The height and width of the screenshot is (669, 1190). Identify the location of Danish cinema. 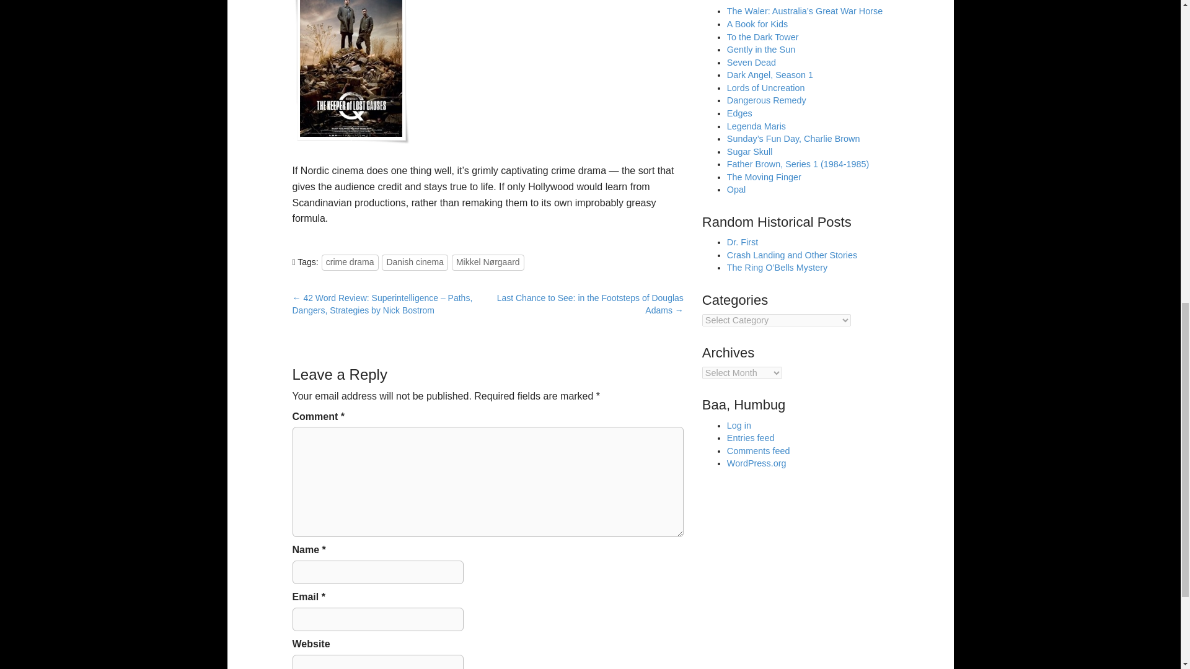
(415, 263).